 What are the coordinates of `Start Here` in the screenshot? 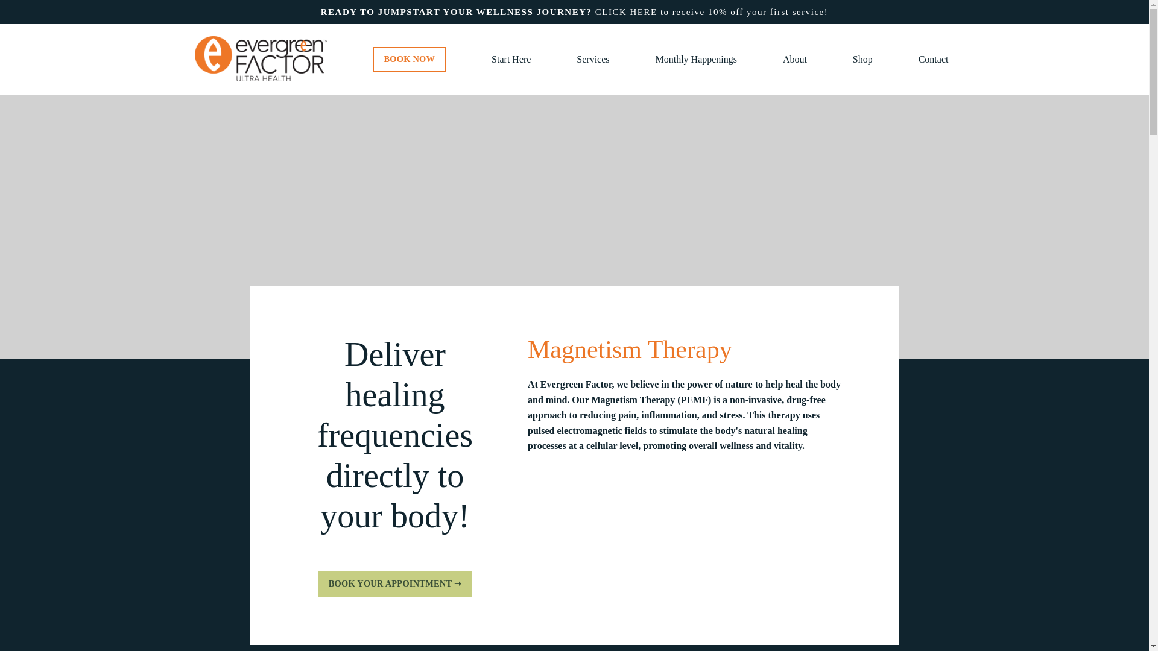 It's located at (510, 60).